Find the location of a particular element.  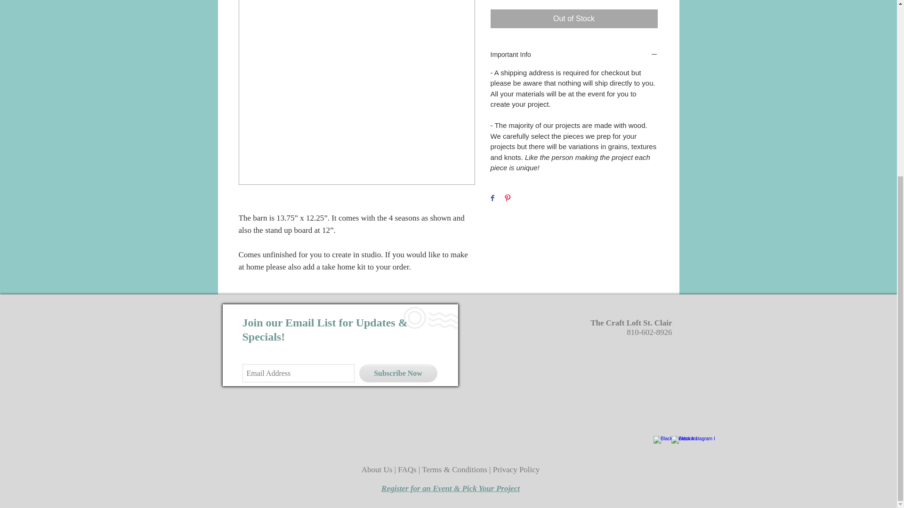

Subscribe Now is located at coordinates (397, 373).